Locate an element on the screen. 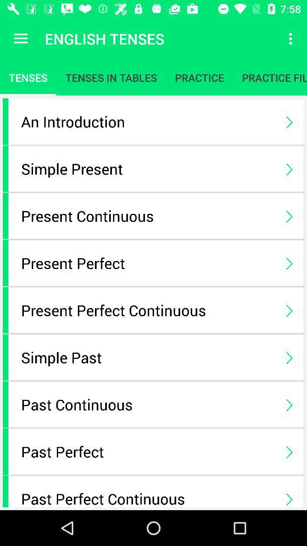 This screenshot has width=307, height=546. turn on the app to the left of the english tenses icon is located at coordinates (20, 39).